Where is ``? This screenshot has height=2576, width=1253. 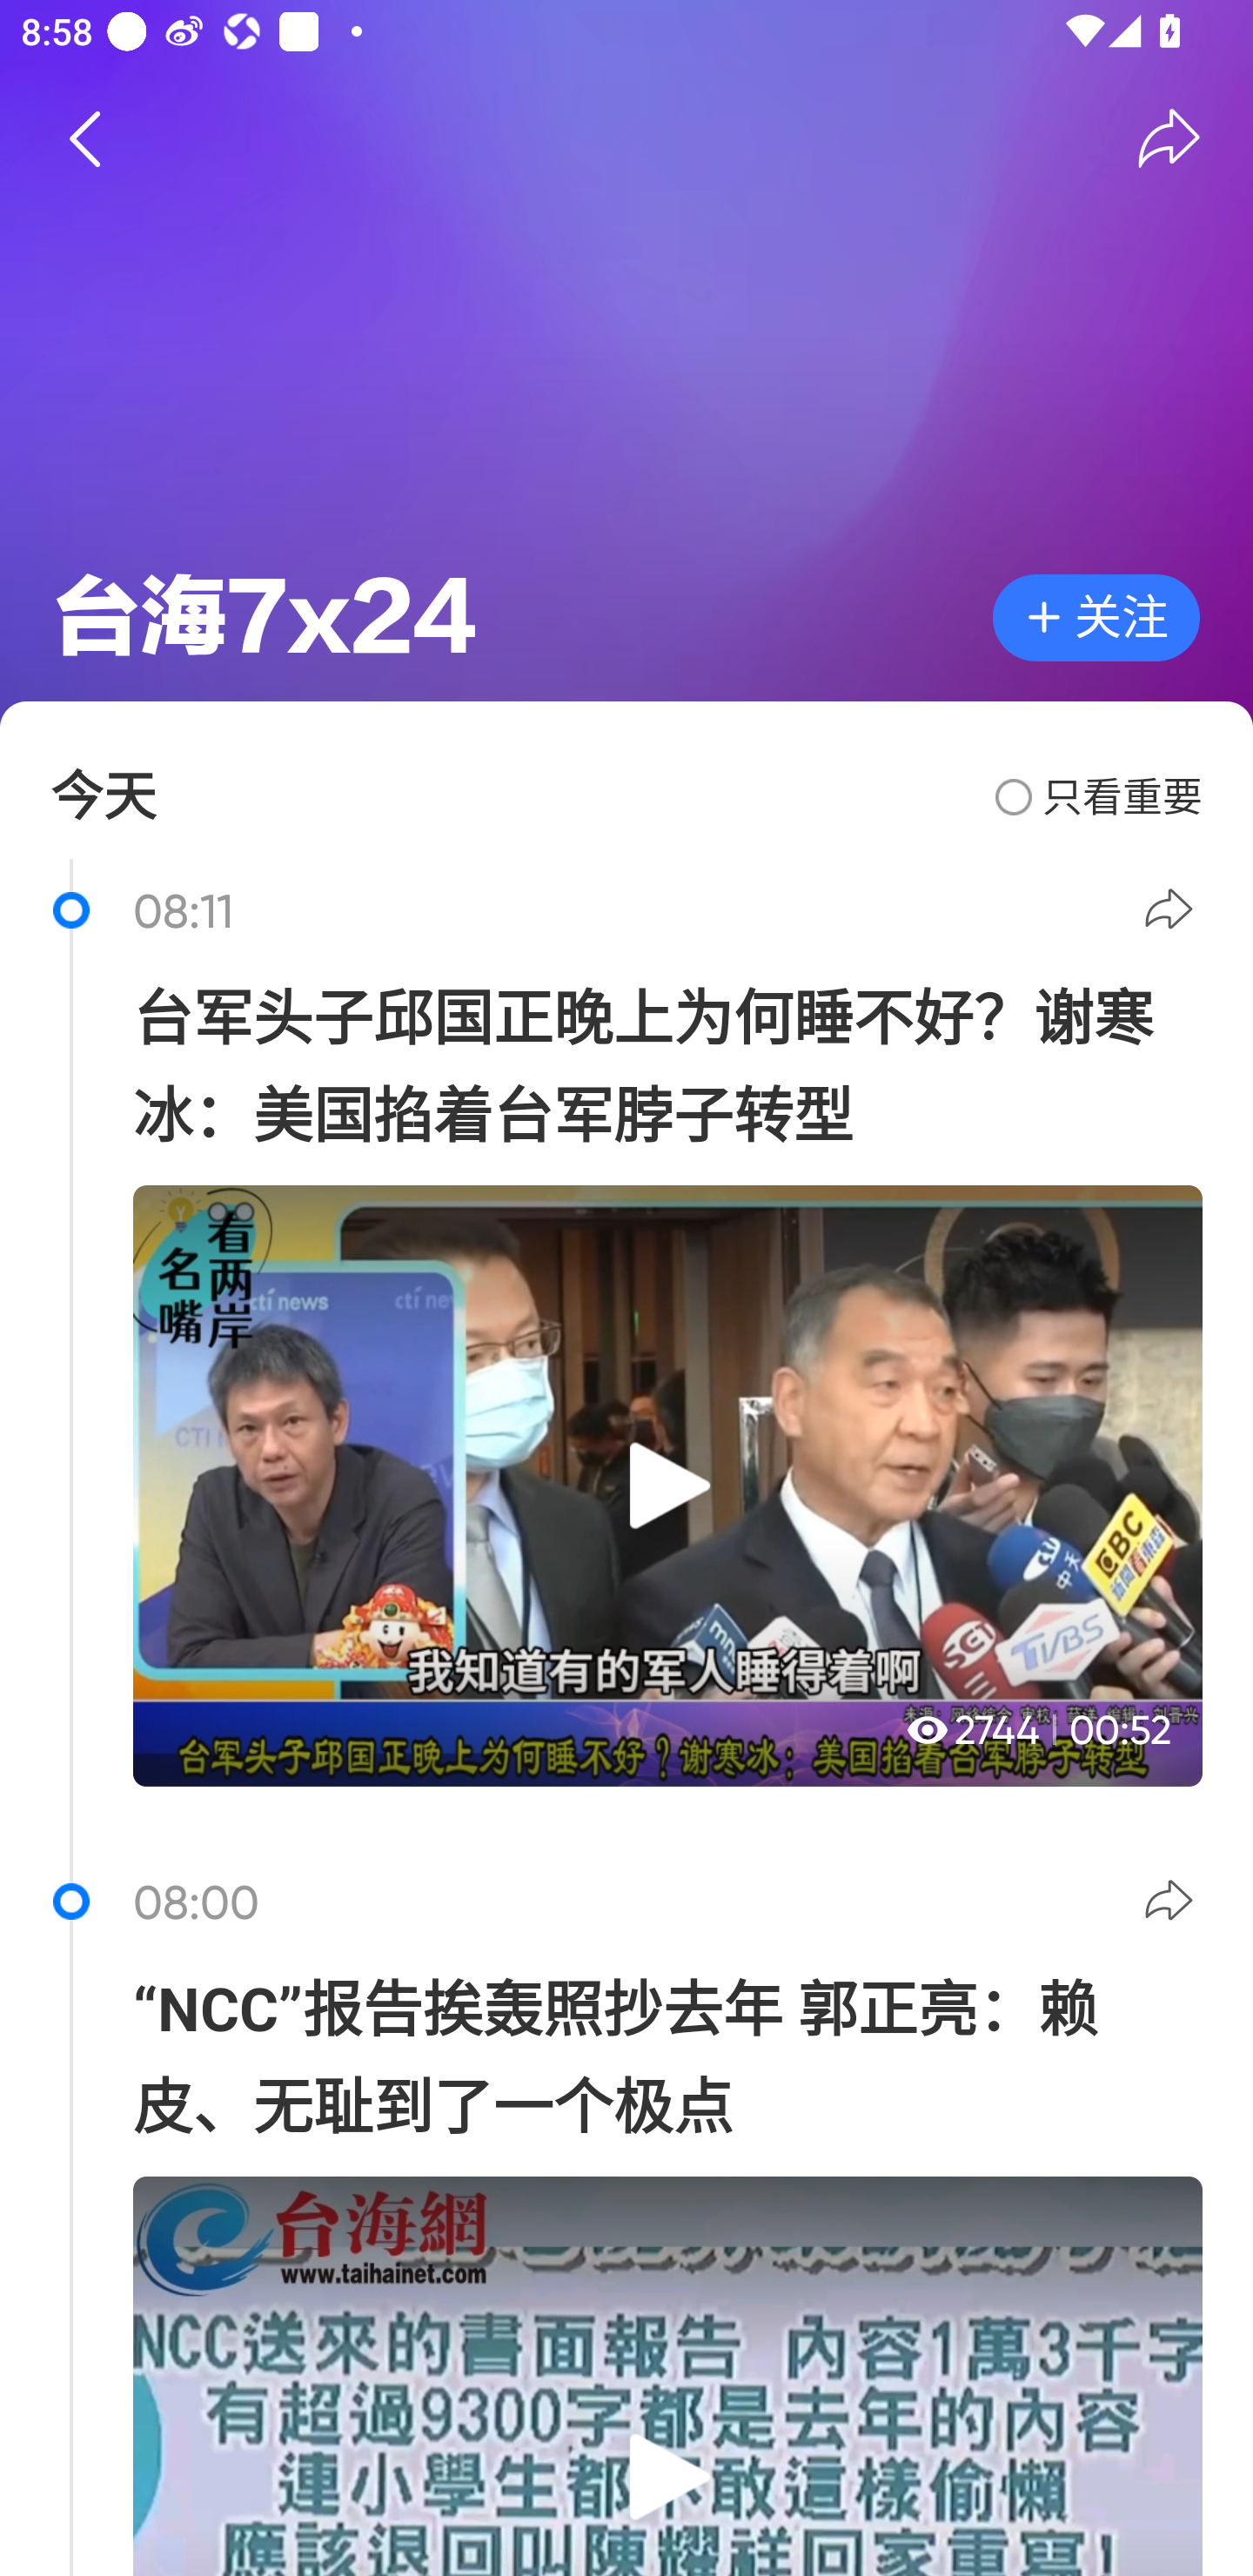
 is located at coordinates (1173, 914).